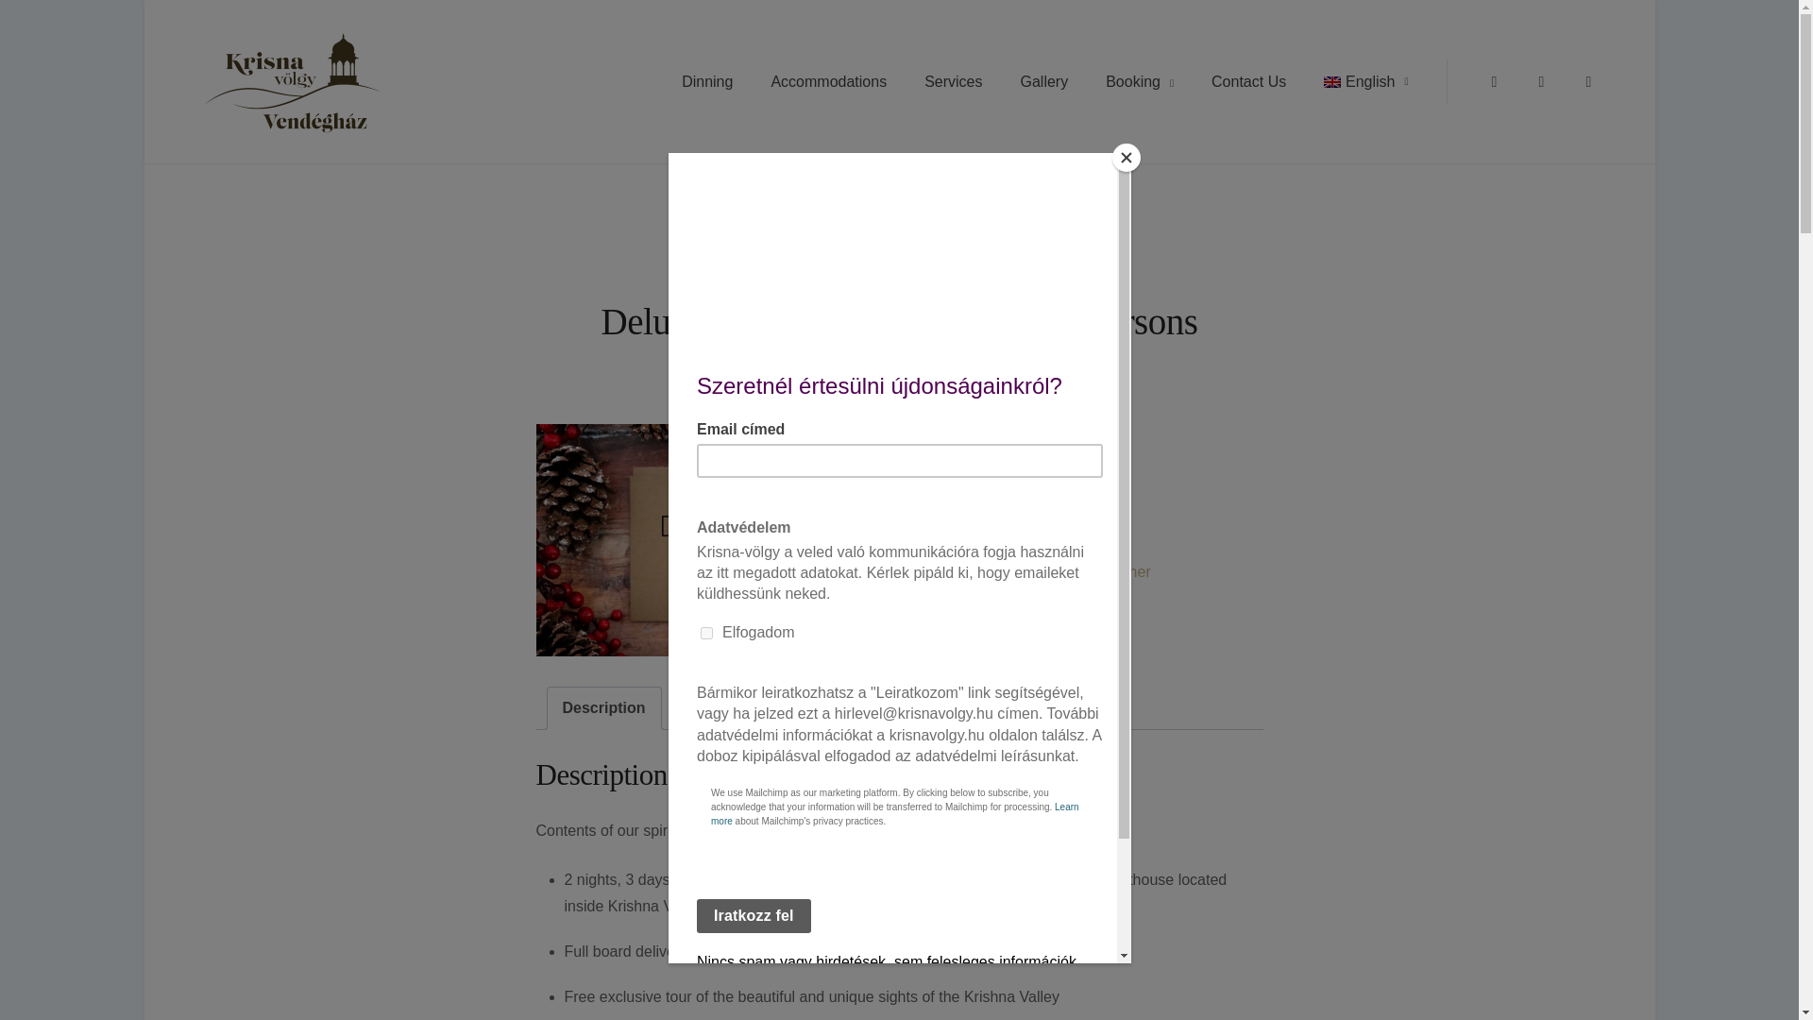 Image resolution: width=1813 pixels, height=1020 pixels. What do you see at coordinates (1541, 81) in the screenshot?
I see `Instagram` at bounding box center [1541, 81].